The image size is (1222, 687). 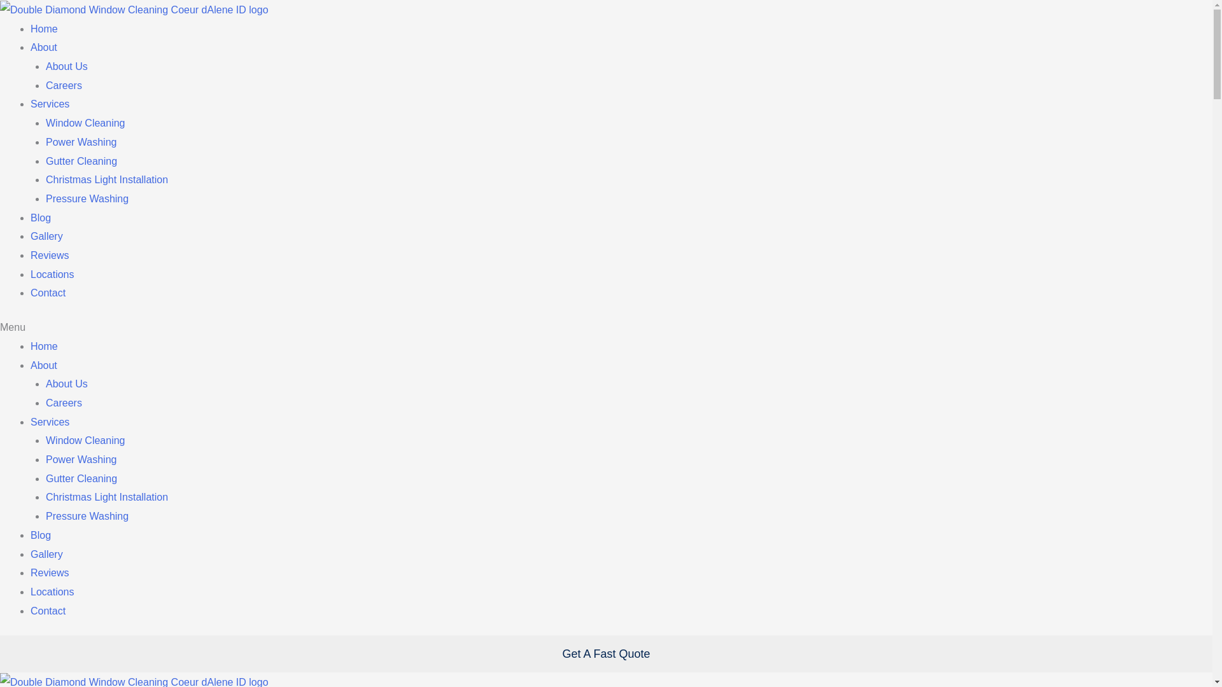 What do you see at coordinates (50, 104) in the screenshot?
I see `Services` at bounding box center [50, 104].